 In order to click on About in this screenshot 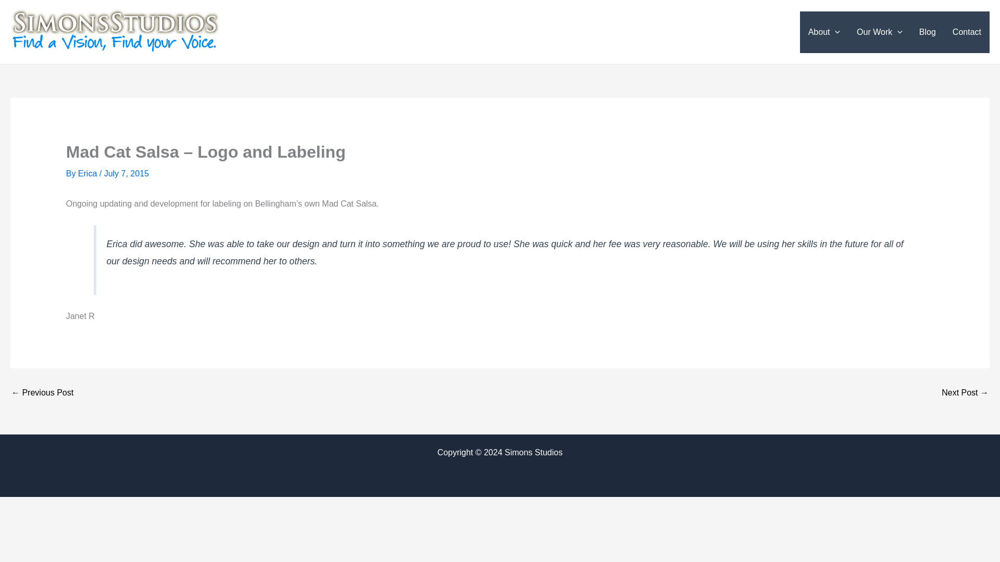, I will do `click(824, 32)`.